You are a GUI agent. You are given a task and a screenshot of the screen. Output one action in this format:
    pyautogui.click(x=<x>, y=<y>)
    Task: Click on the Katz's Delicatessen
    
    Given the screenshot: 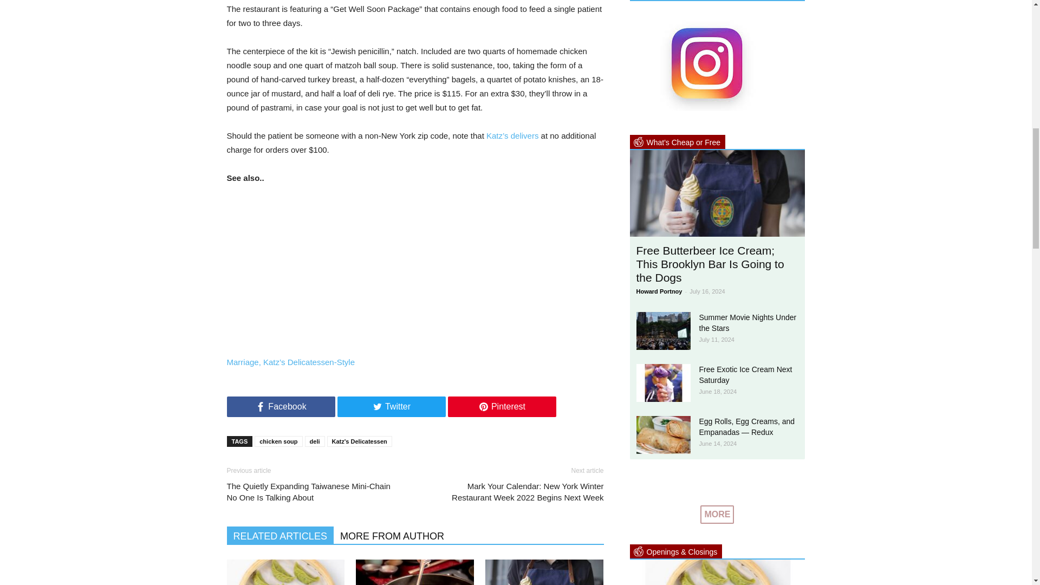 What is the action you would take?
    pyautogui.click(x=360, y=441)
    